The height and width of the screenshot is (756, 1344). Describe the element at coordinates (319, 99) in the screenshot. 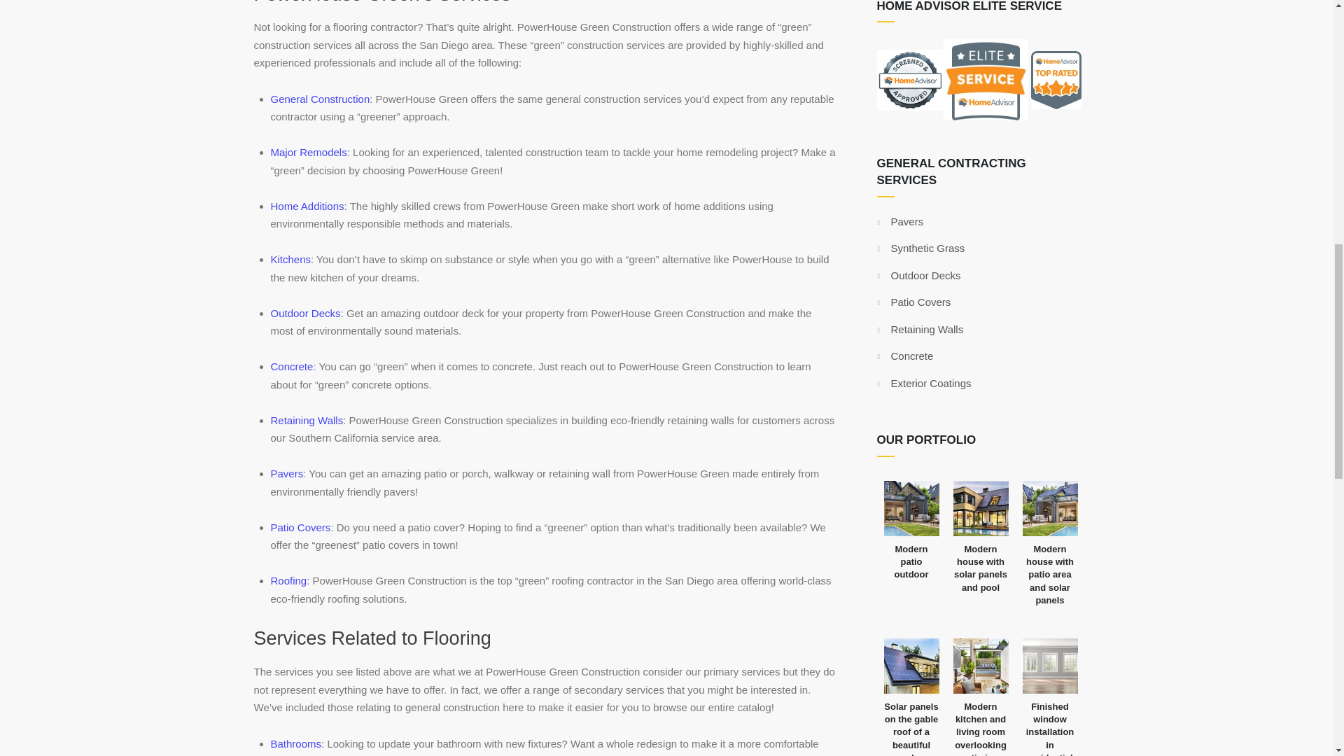

I see `General Construction` at that location.